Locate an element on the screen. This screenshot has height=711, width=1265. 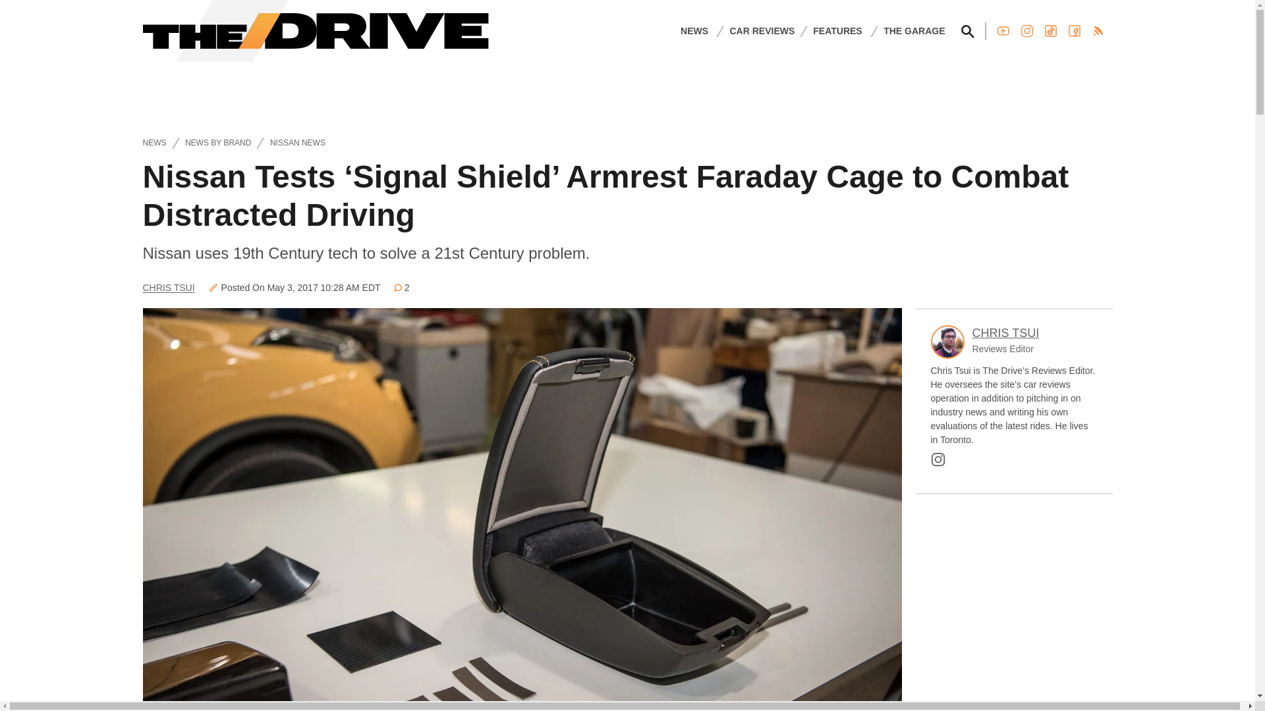
3rd party ad content is located at coordinates (627, 91).